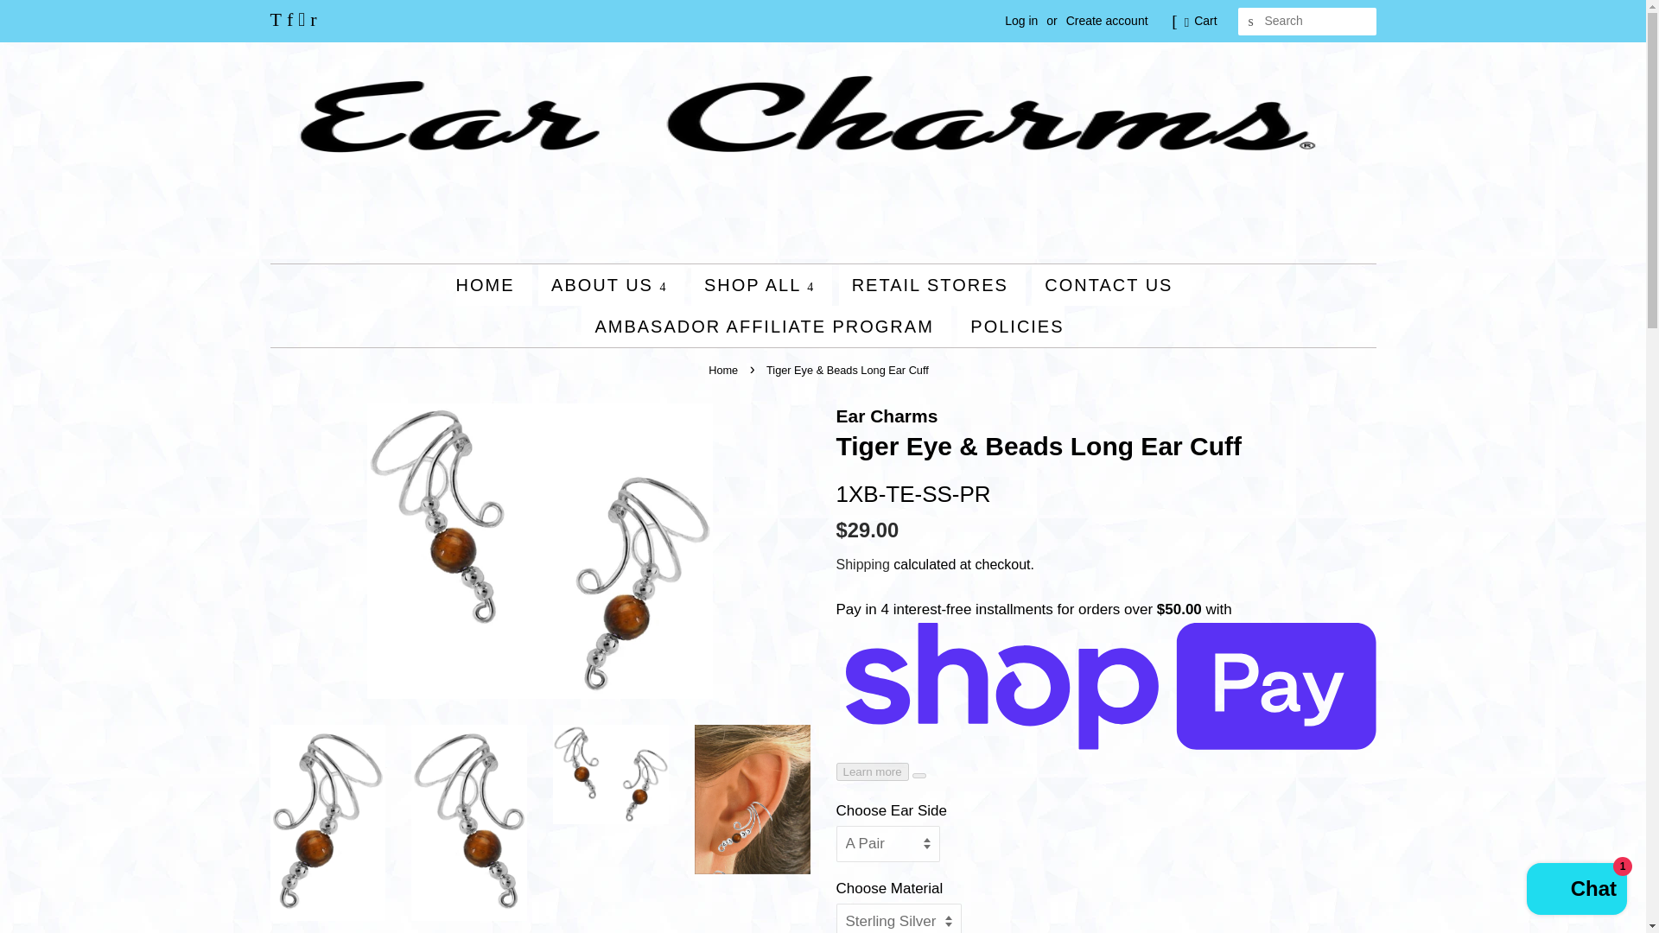 This screenshot has width=1659, height=933. I want to click on POLICIES, so click(1009, 327).